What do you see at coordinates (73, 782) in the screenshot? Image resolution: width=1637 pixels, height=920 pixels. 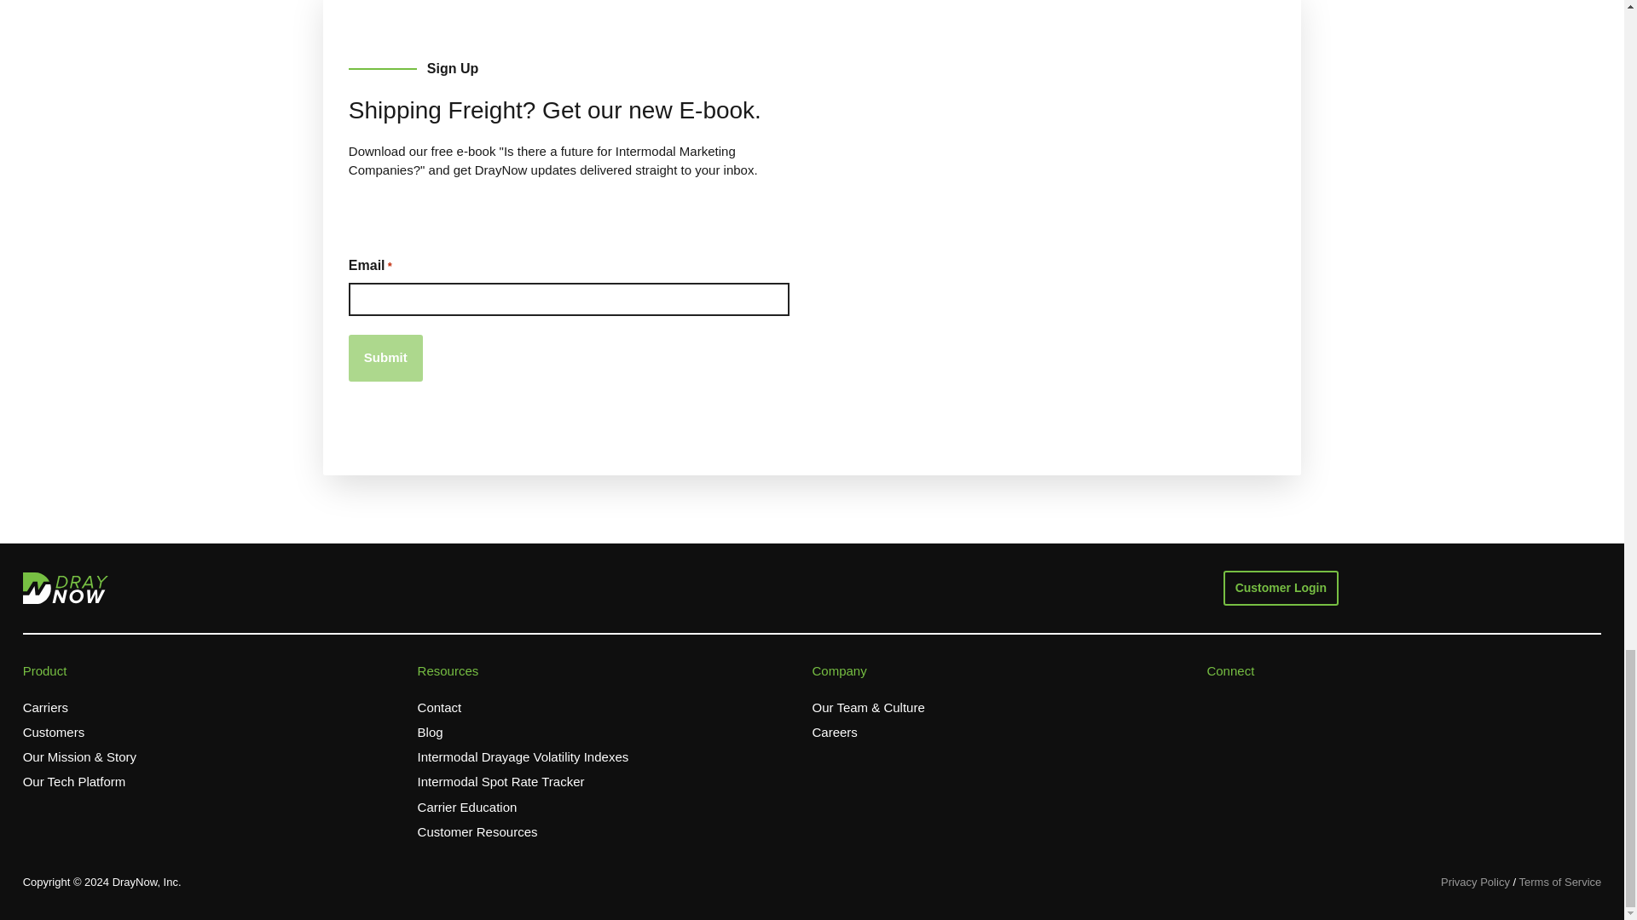 I see `Our Tech Platform` at bounding box center [73, 782].